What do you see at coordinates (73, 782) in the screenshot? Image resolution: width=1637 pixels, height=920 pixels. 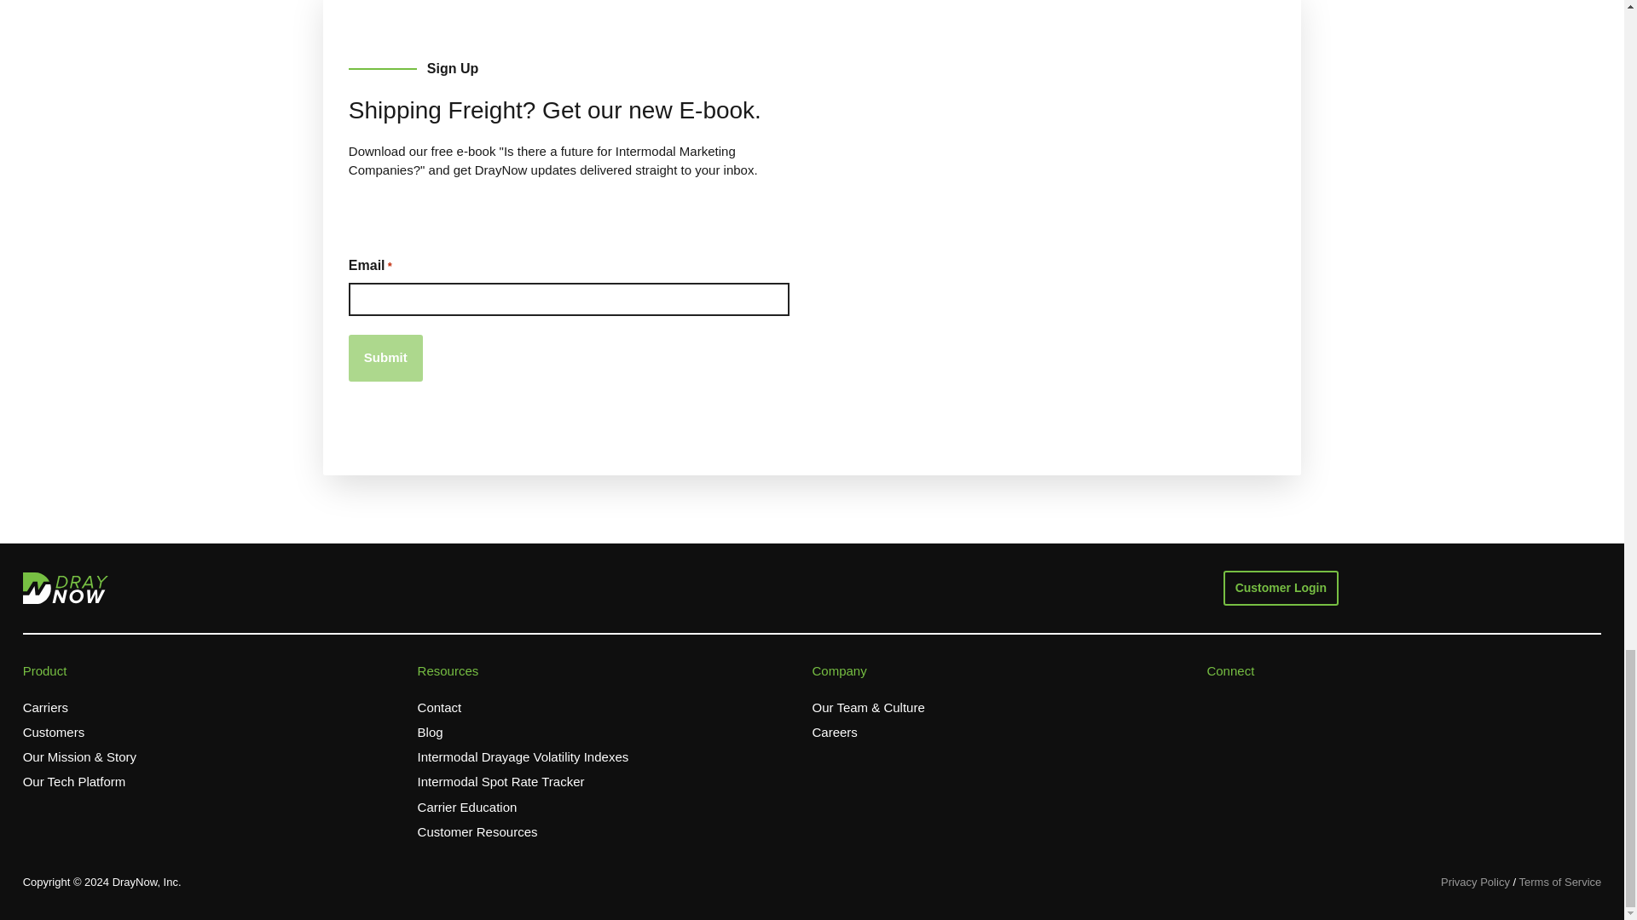 I see `Our Tech Platform` at bounding box center [73, 782].